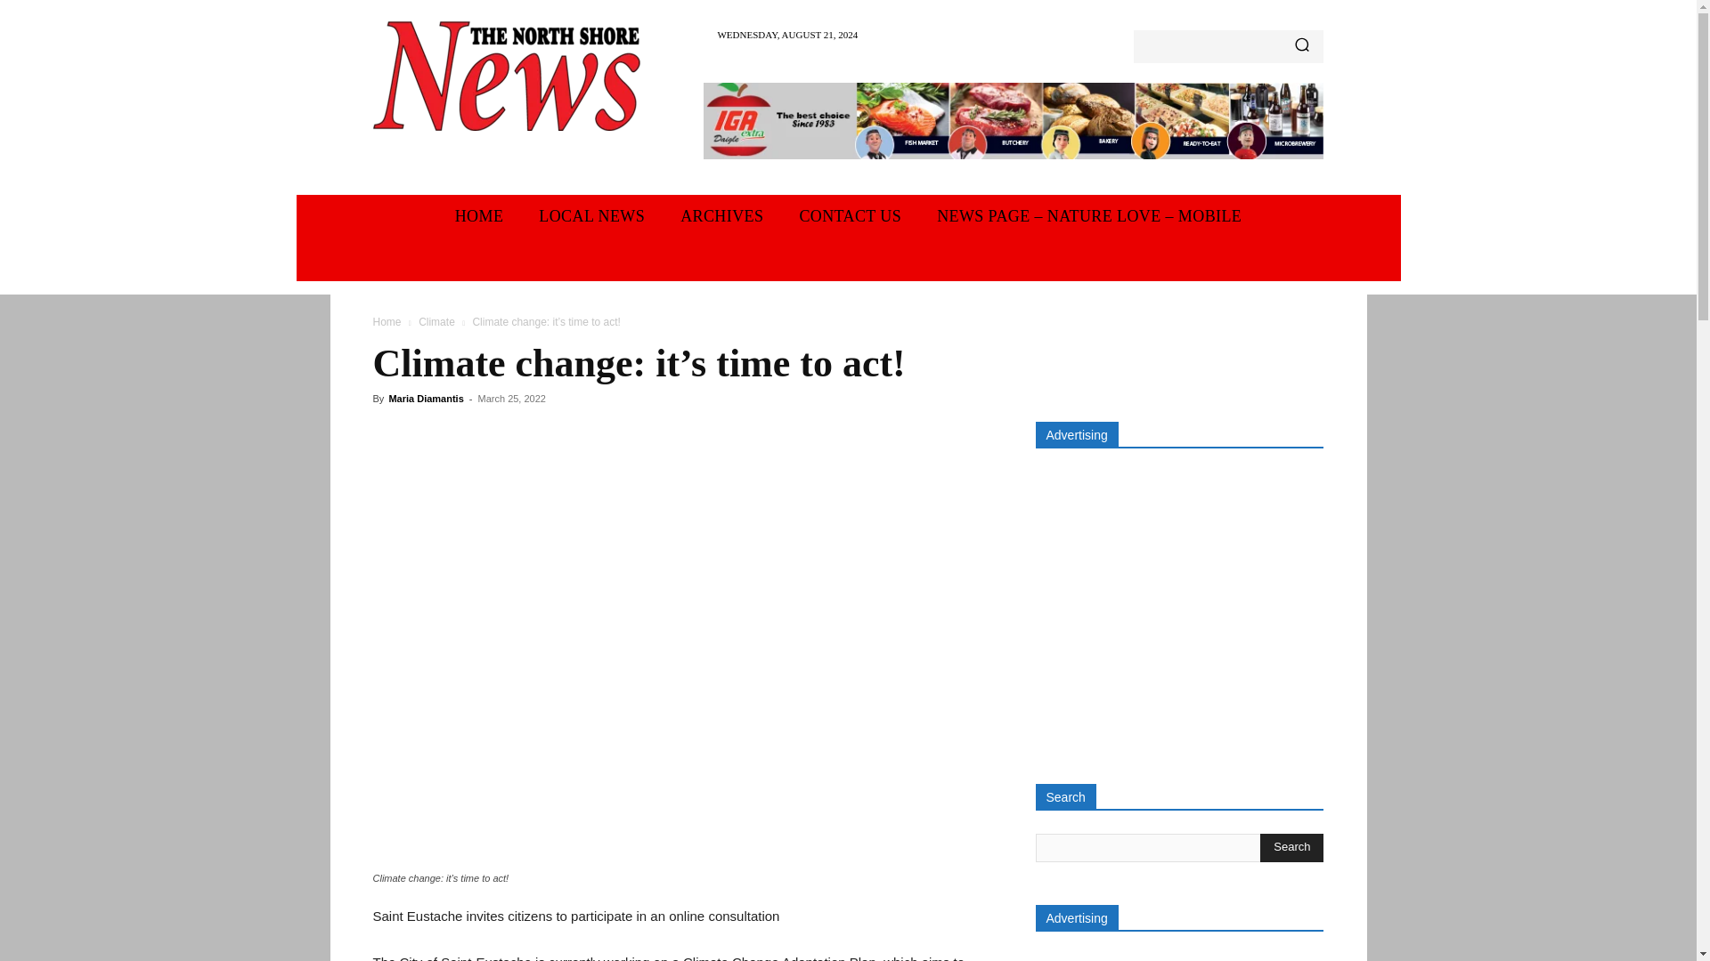 This screenshot has width=1710, height=961. I want to click on Search, so click(1291, 847).